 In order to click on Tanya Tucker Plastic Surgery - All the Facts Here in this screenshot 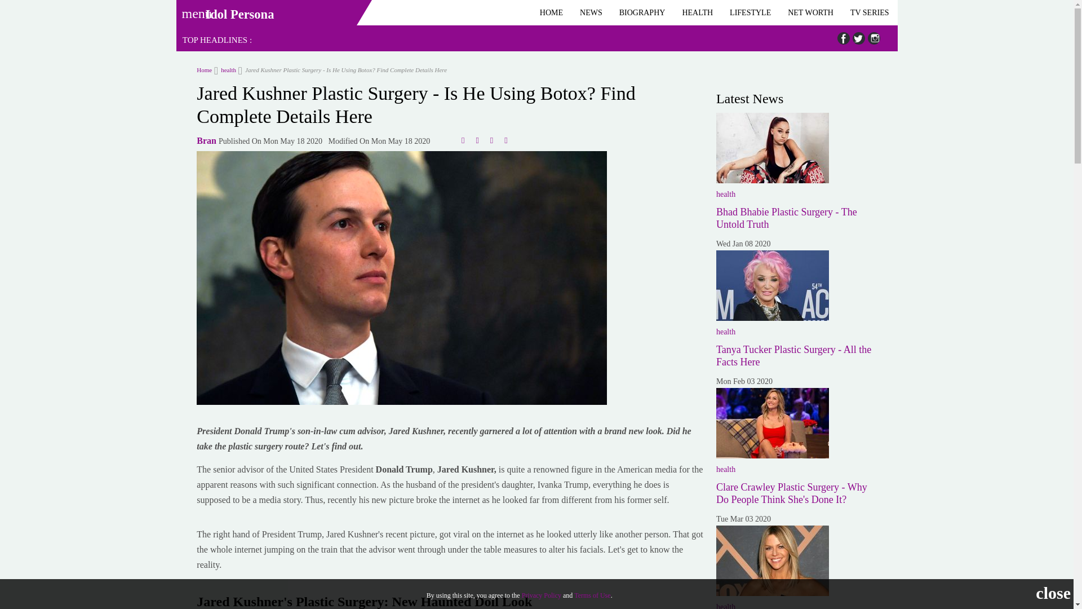, I will do `click(793, 356)`.